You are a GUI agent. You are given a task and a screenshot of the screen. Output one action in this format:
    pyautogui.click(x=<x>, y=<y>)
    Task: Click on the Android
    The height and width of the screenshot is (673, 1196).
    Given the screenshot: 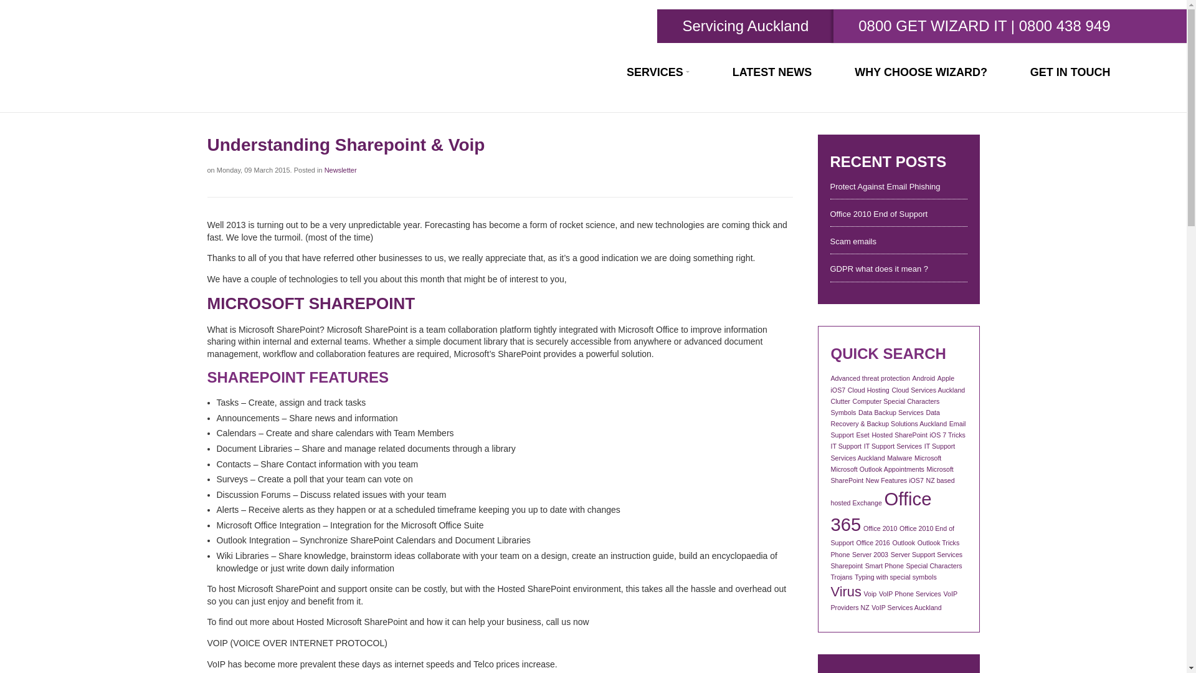 What is the action you would take?
    pyautogui.click(x=923, y=378)
    